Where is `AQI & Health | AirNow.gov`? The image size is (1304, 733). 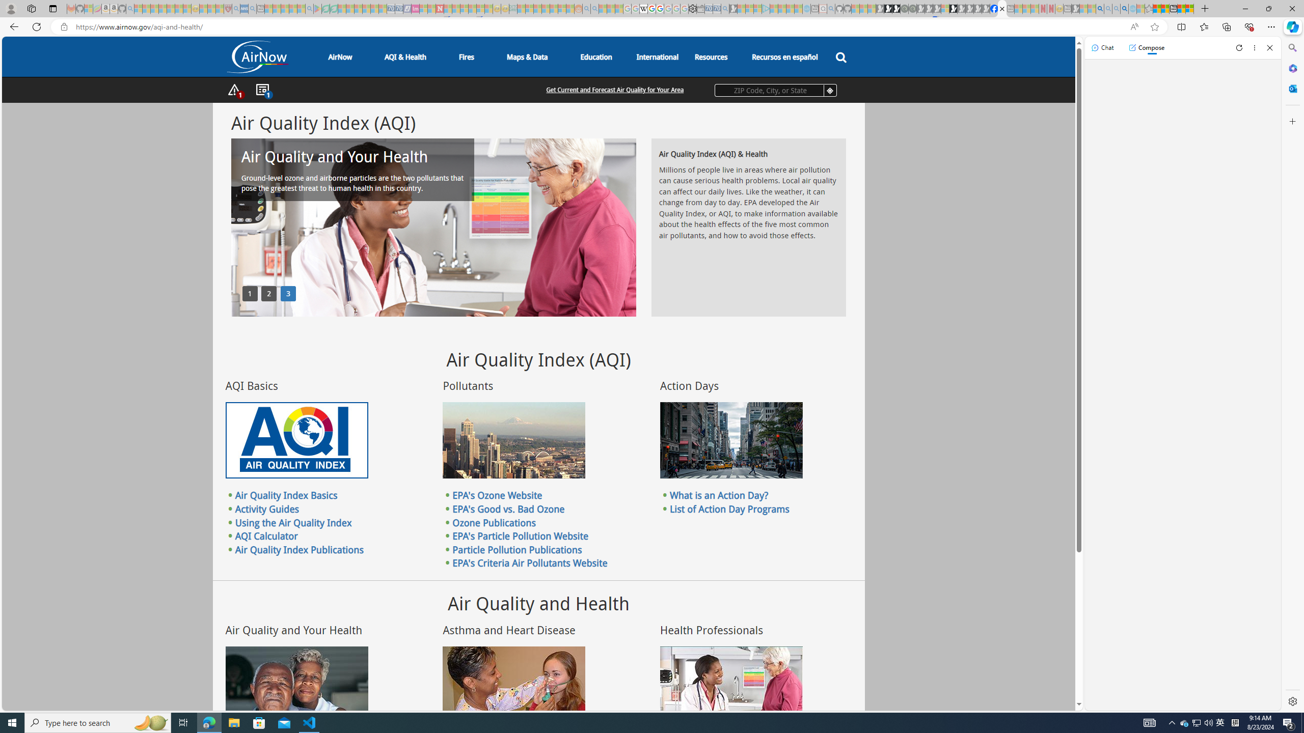
AQI & Health | AirNow.gov is located at coordinates (1002, 9).